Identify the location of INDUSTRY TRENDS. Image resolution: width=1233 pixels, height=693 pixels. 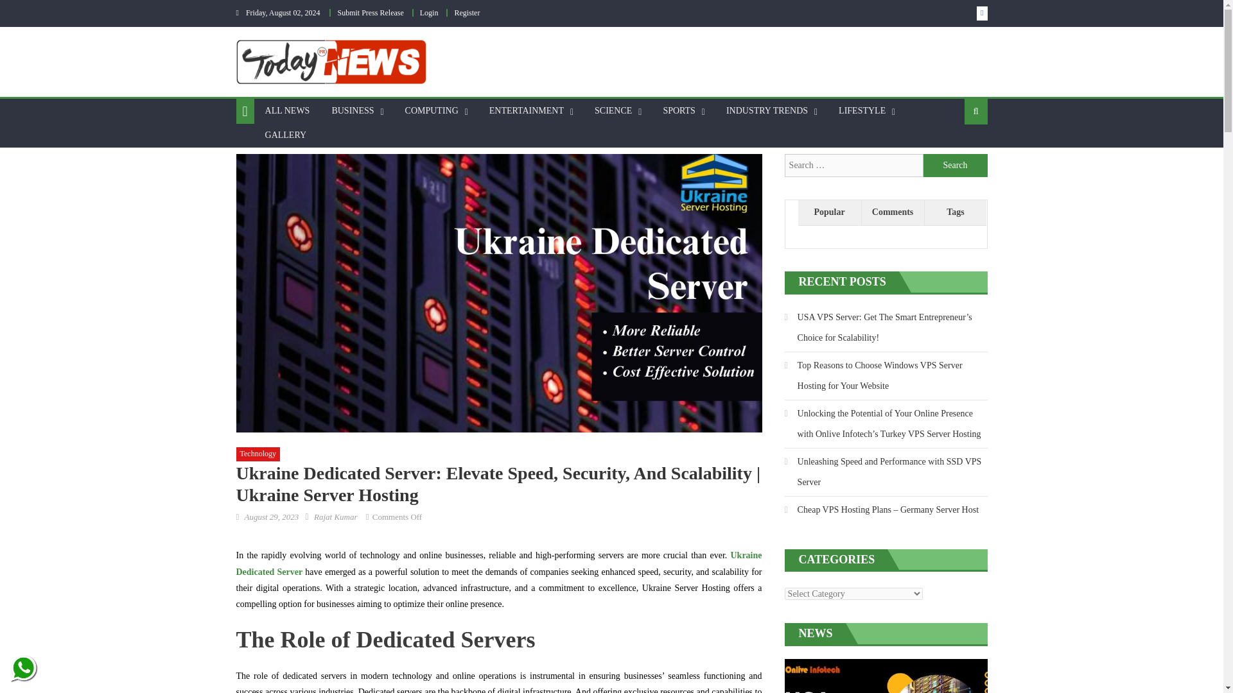
(767, 111).